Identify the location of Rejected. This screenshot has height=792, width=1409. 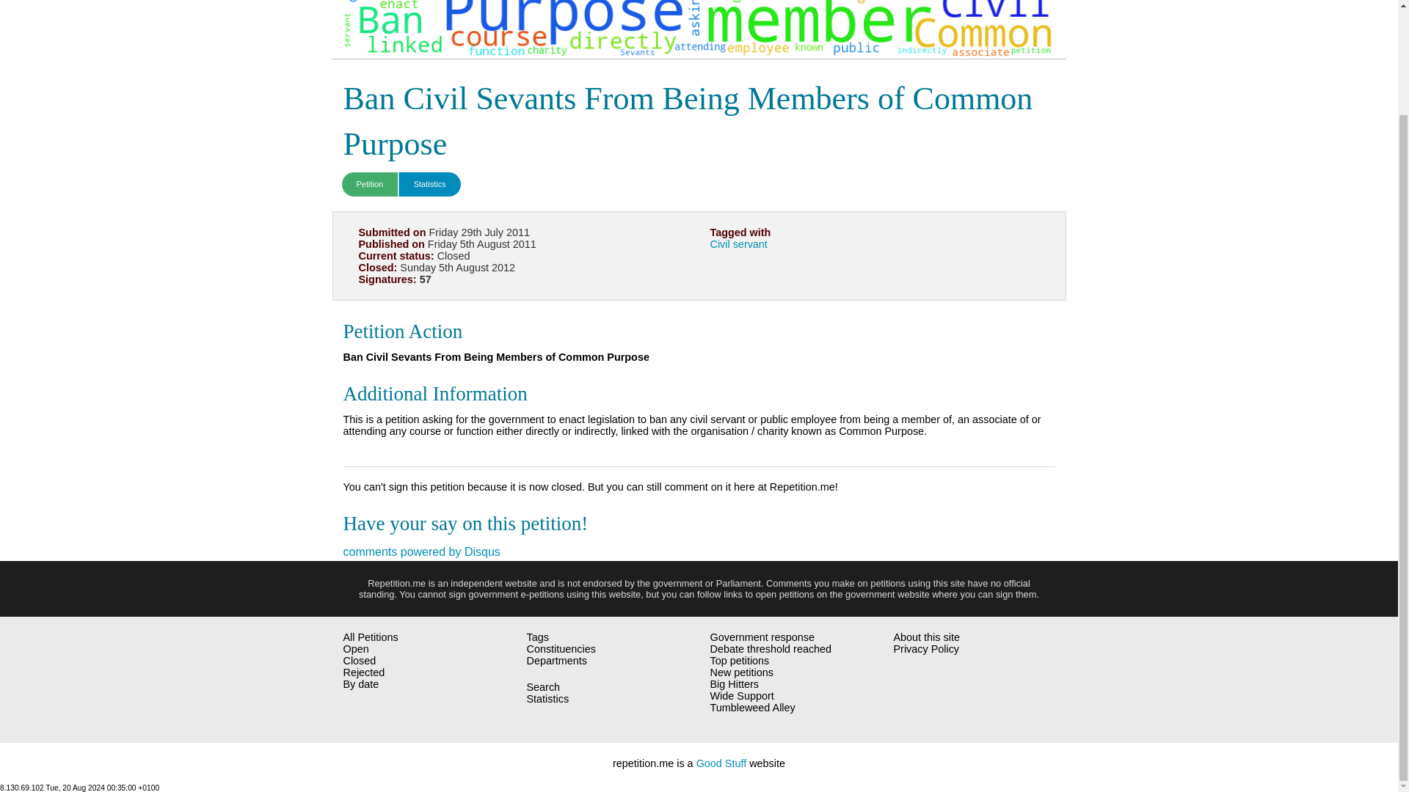
(364, 672).